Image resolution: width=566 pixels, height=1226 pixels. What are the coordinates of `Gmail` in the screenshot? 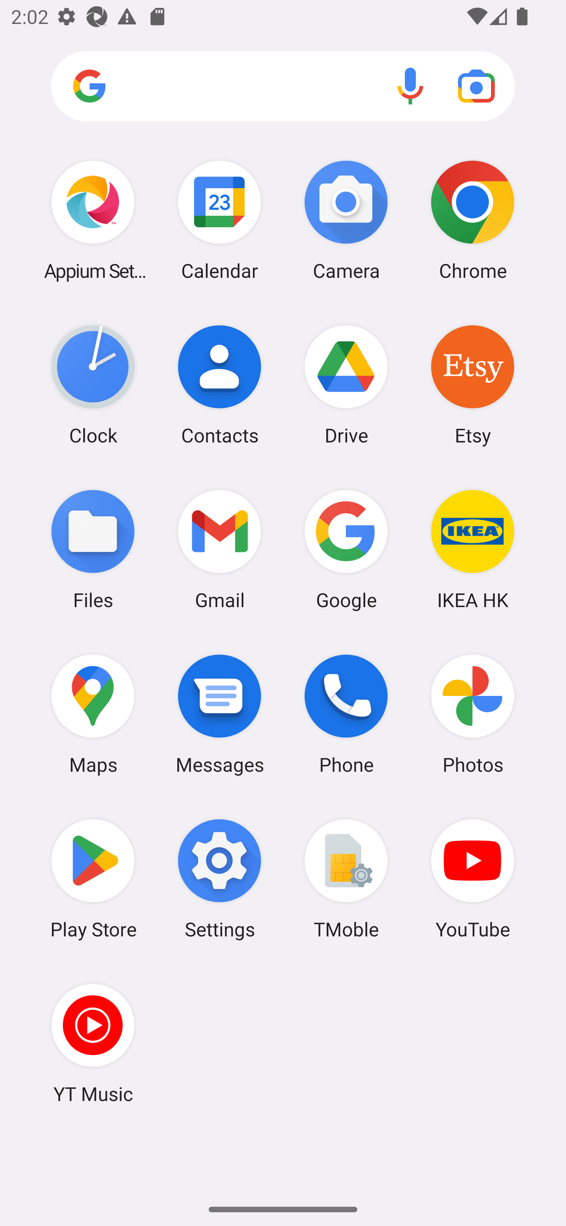 It's located at (219, 549).